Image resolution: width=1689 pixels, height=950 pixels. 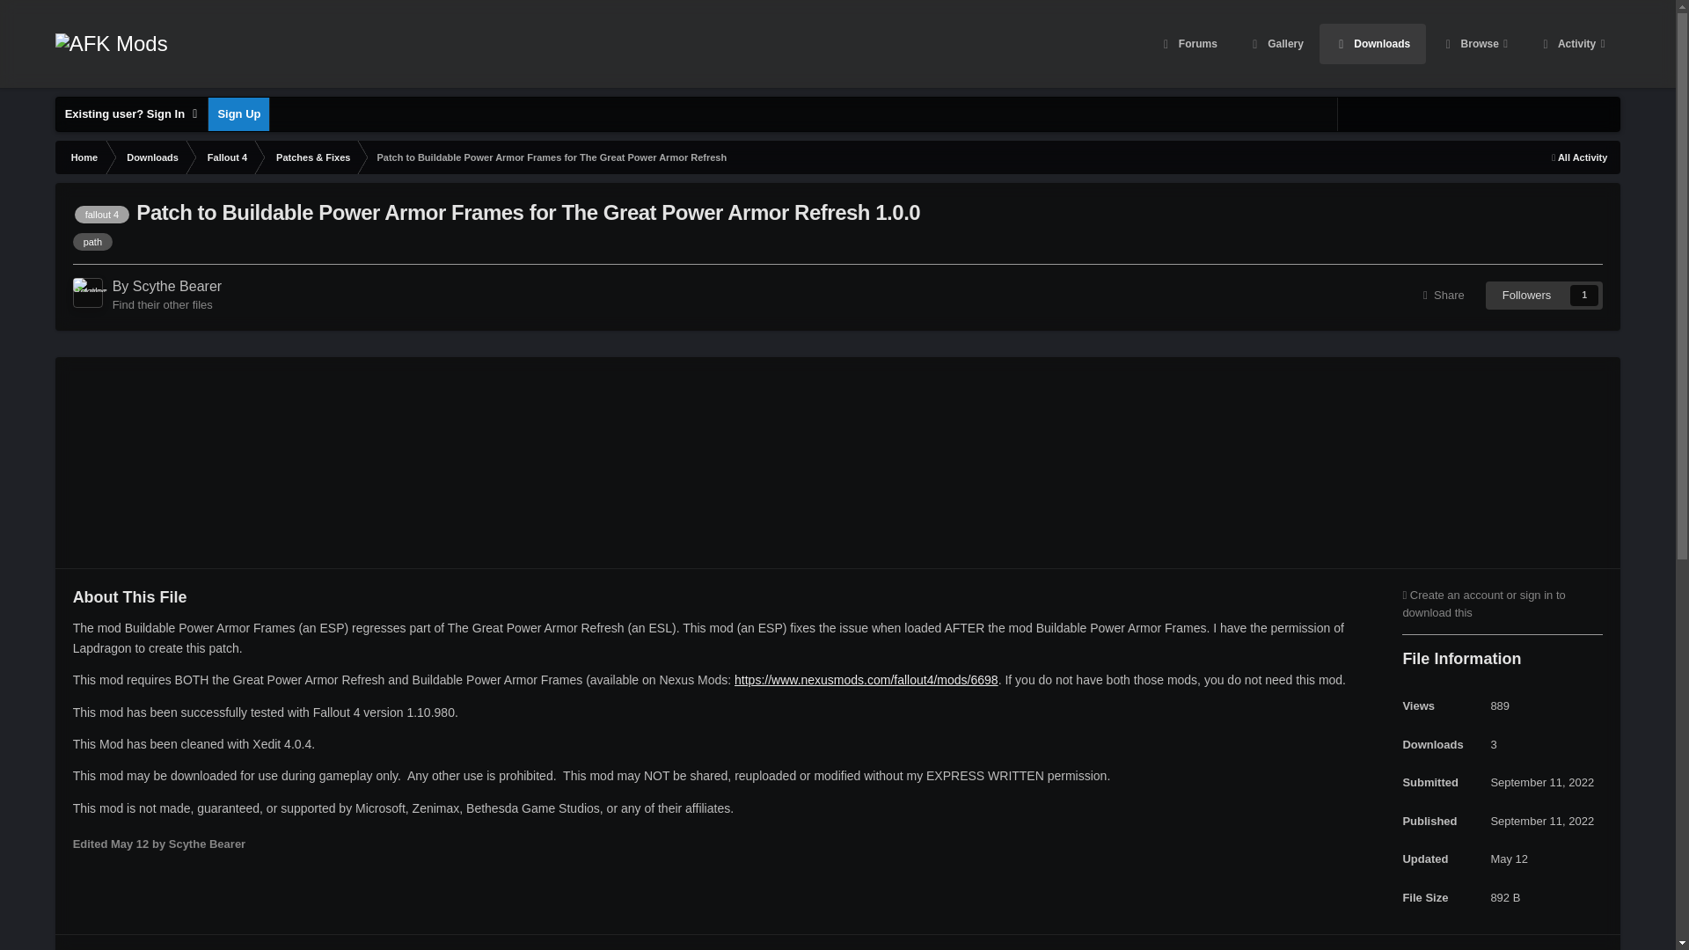 I want to click on Activity, so click(x=1571, y=44).